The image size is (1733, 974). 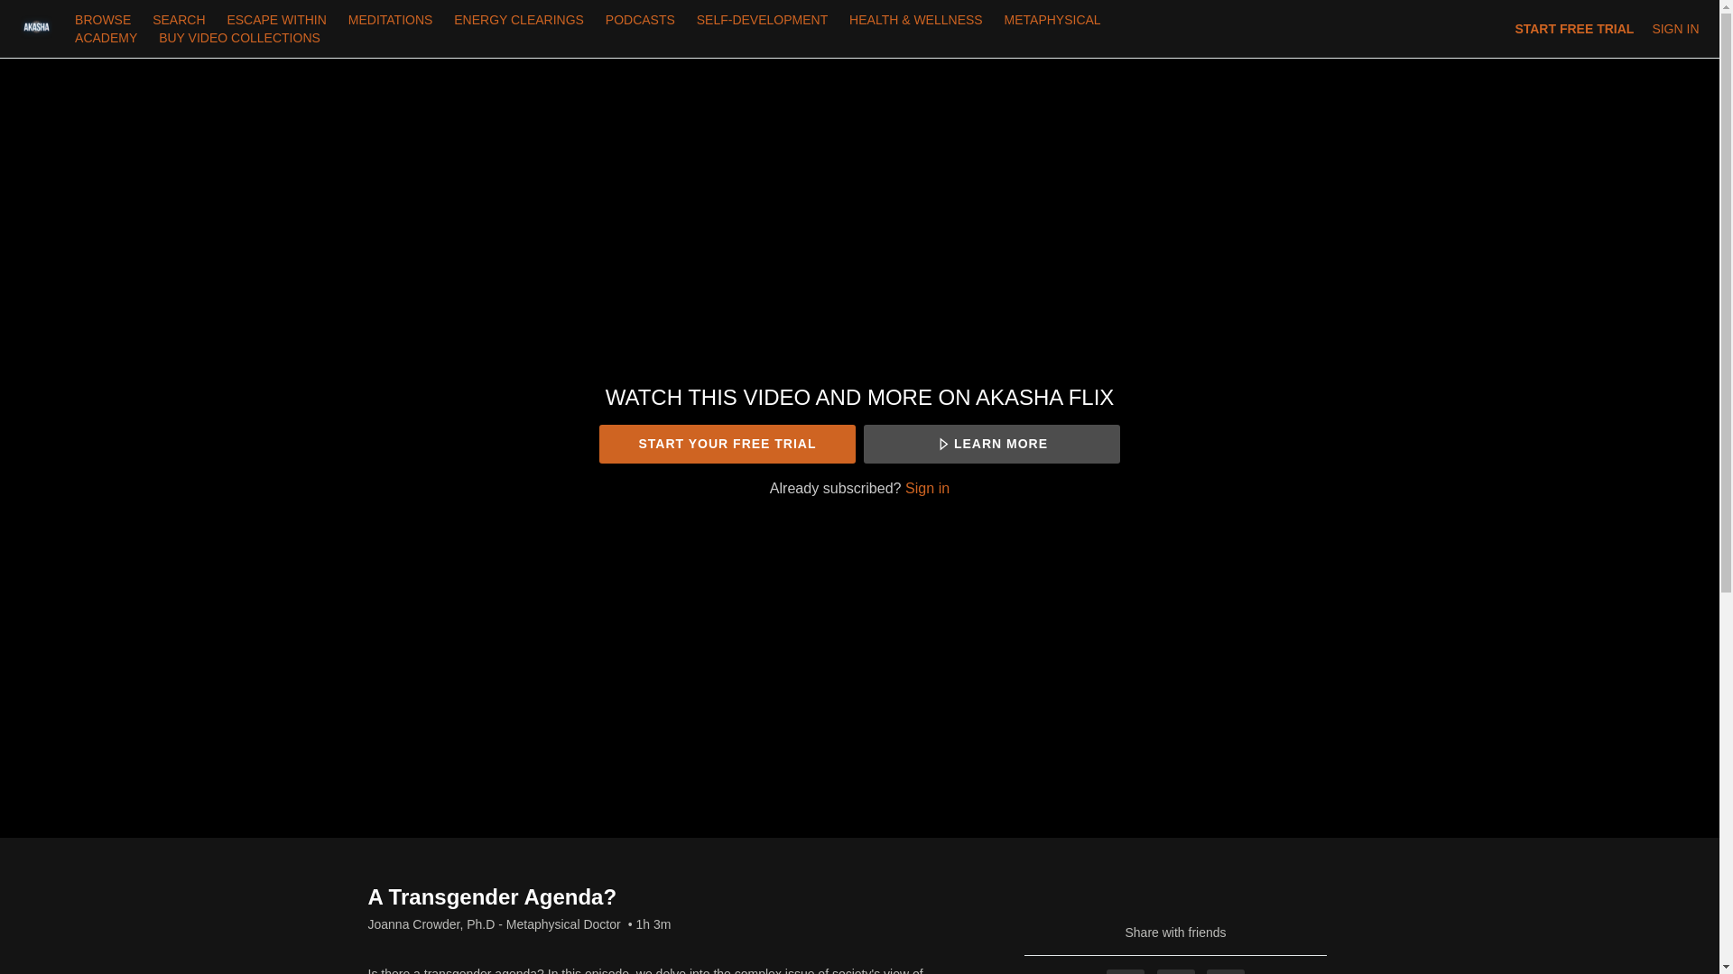 What do you see at coordinates (276, 20) in the screenshot?
I see `ESCAPE WITHIN` at bounding box center [276, 20].